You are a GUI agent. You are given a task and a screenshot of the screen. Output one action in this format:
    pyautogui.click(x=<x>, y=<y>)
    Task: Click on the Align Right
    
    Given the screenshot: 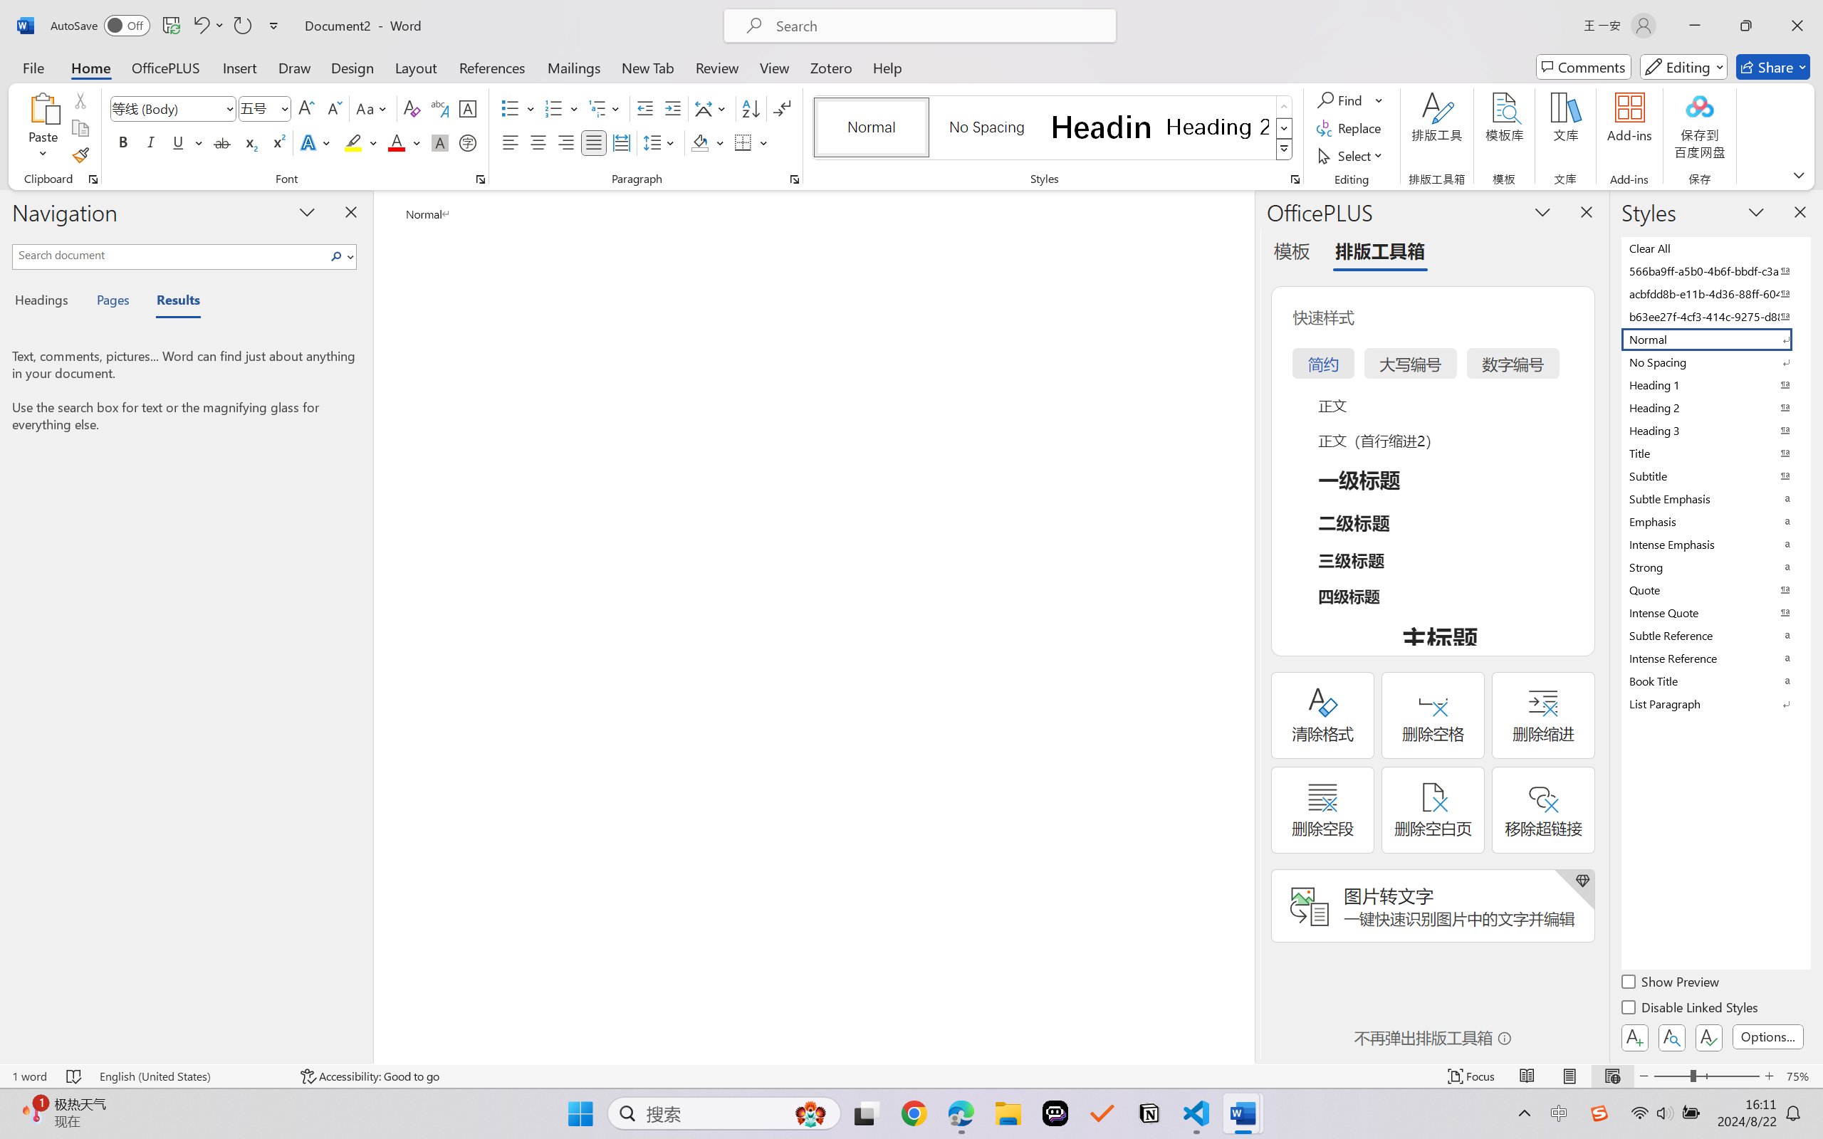 What is the action you would take?
    pyautogui.click(x=567, y=142)
    